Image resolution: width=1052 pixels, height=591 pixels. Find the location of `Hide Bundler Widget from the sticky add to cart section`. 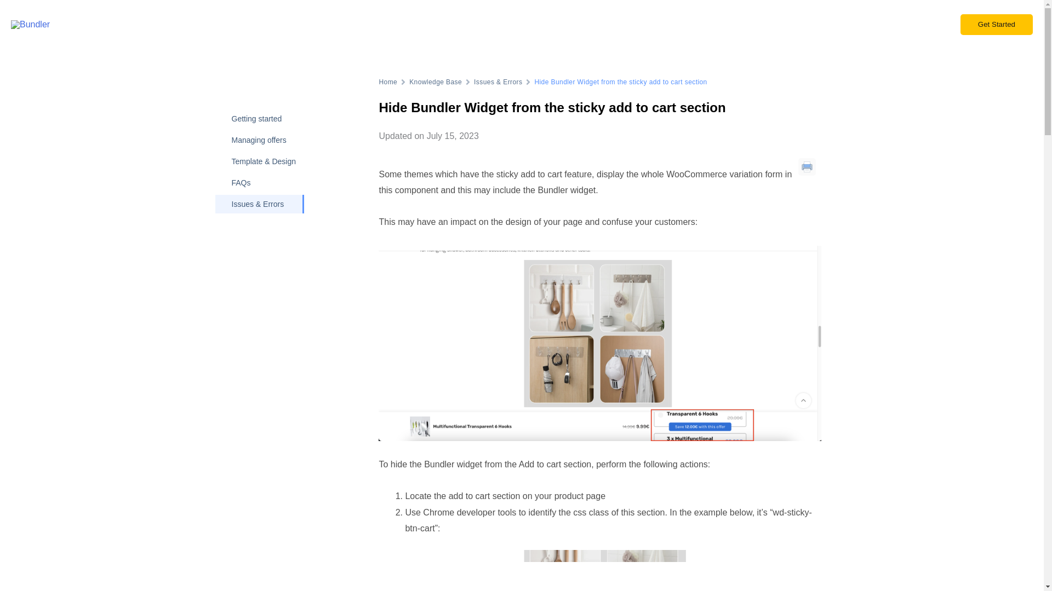

Hide Bundler Widget from the sticky add to cart section is located at coordinates (552, 107).